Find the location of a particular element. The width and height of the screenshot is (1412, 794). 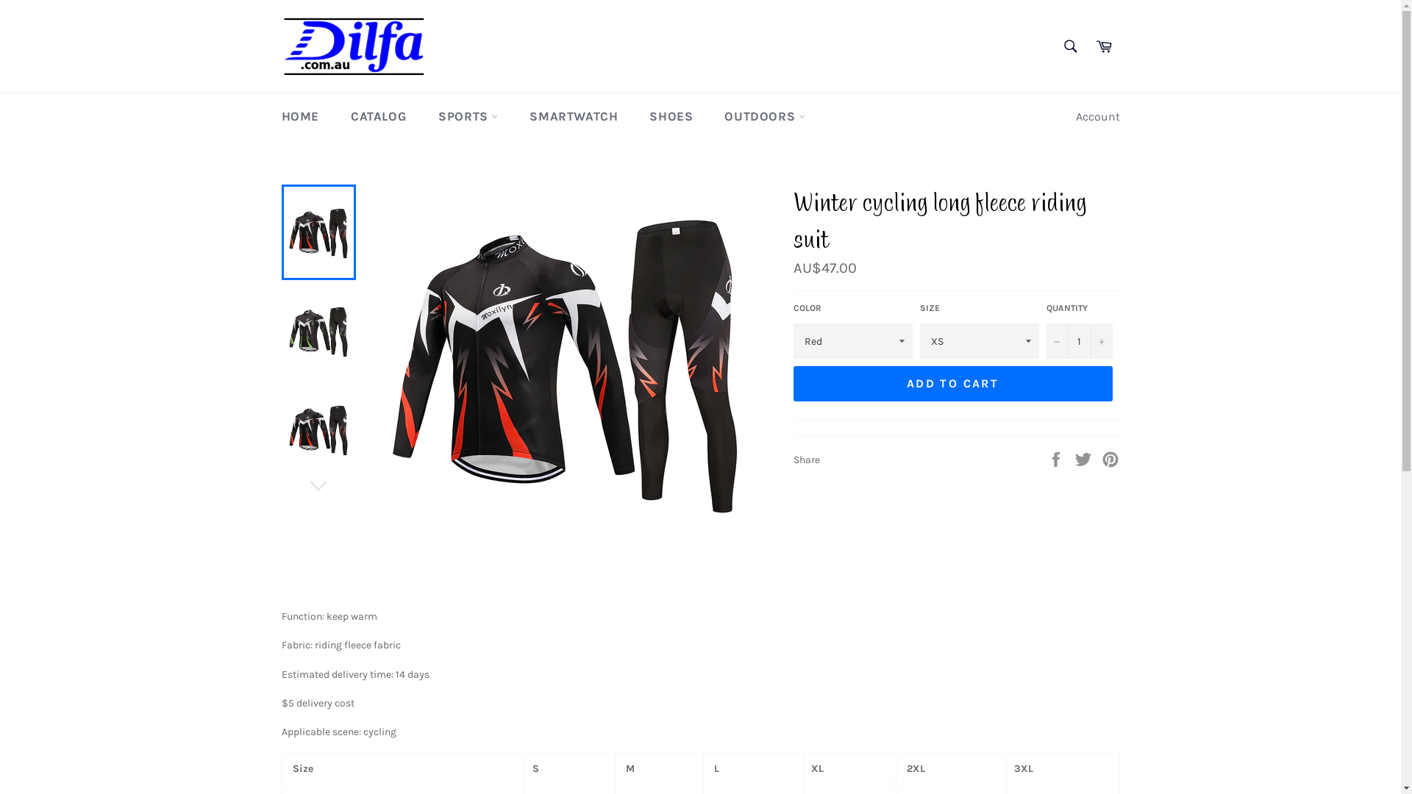

SMARTWATCH is located at coordinates (574, 116).